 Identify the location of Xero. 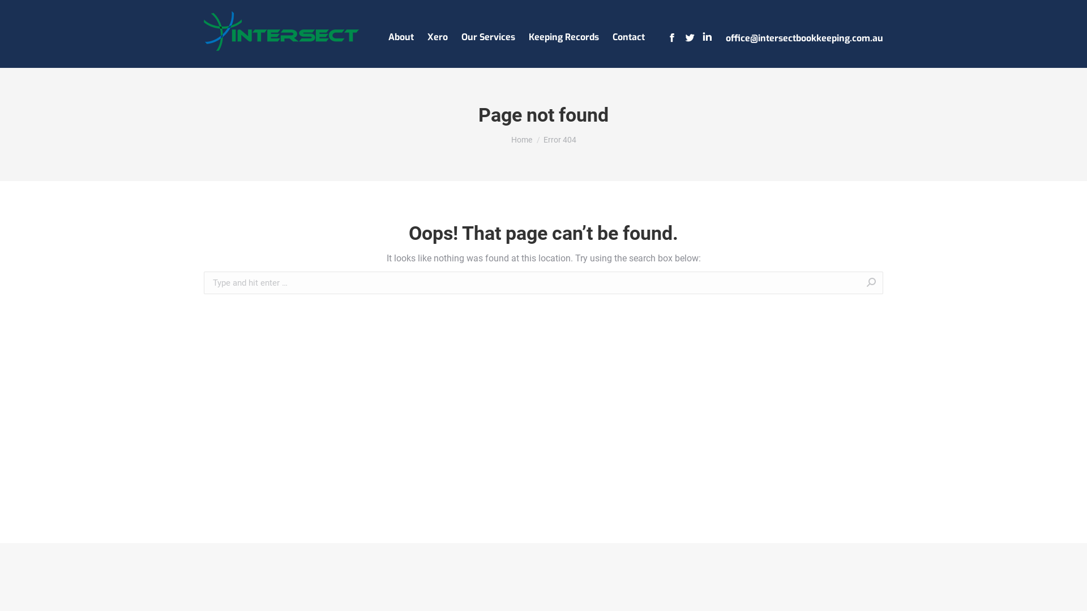
(437, 34).